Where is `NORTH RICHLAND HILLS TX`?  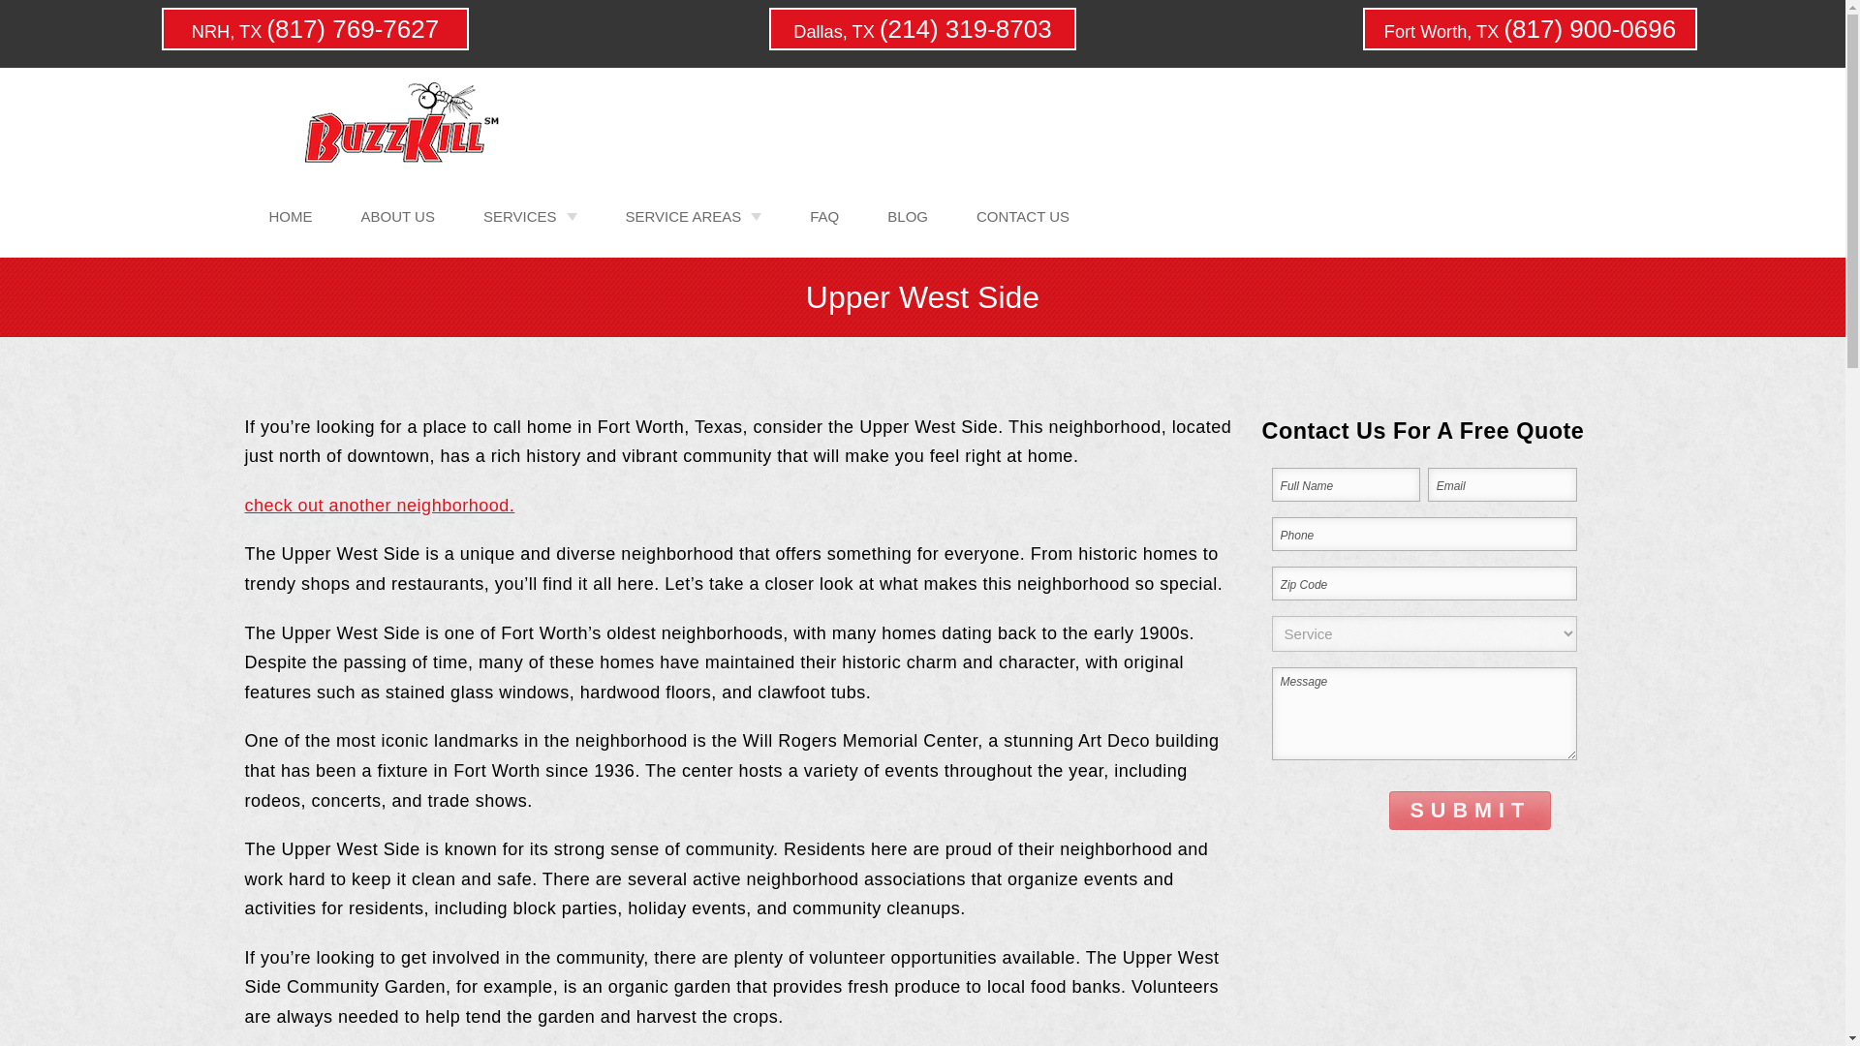 NORTH RICHLAND HILLS TX is located at coordinates (625, 261).